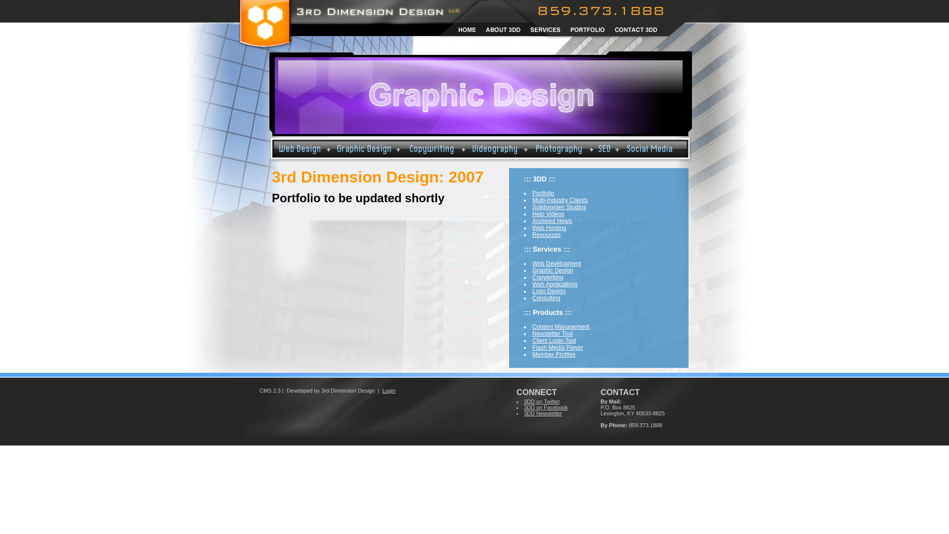  What do you see at coordinates (547, 298) in the screenshot?
I see `Consulting` at bounding box center [547, 298].